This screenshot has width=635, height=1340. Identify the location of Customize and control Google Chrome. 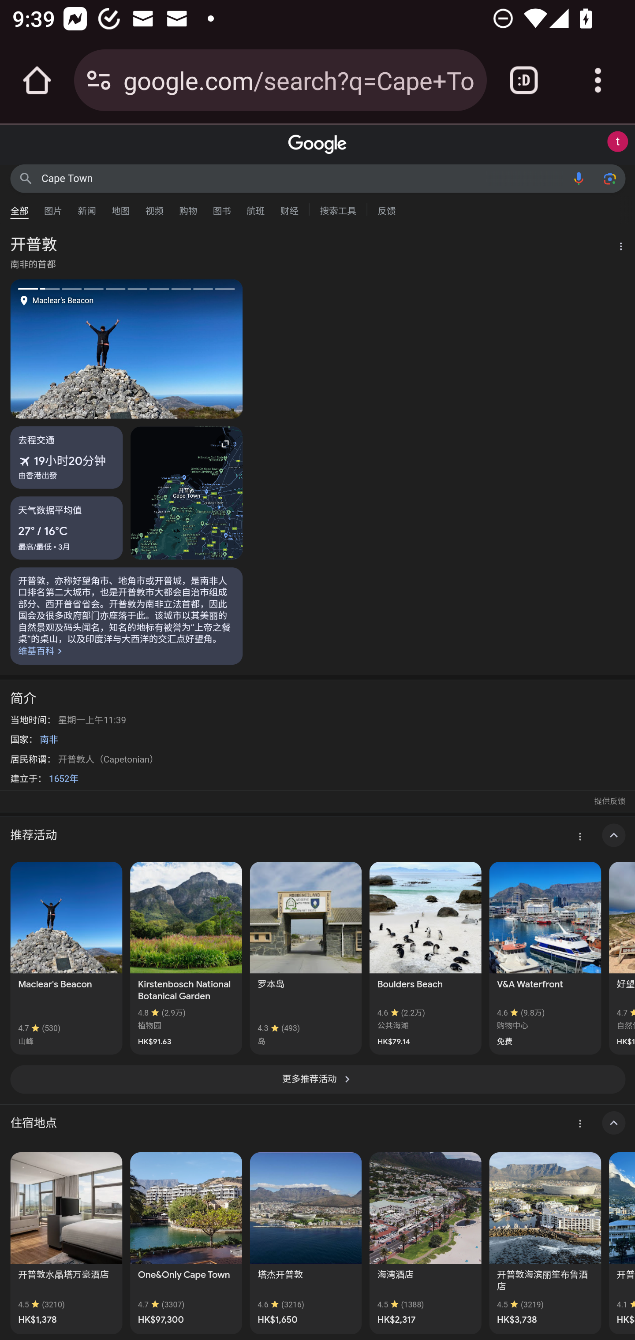
(598, 80).